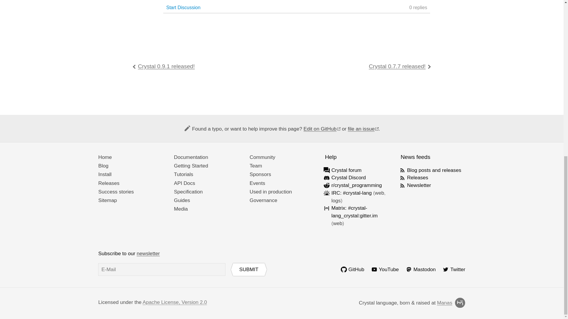  I want to click on Team, so click(256, 165).